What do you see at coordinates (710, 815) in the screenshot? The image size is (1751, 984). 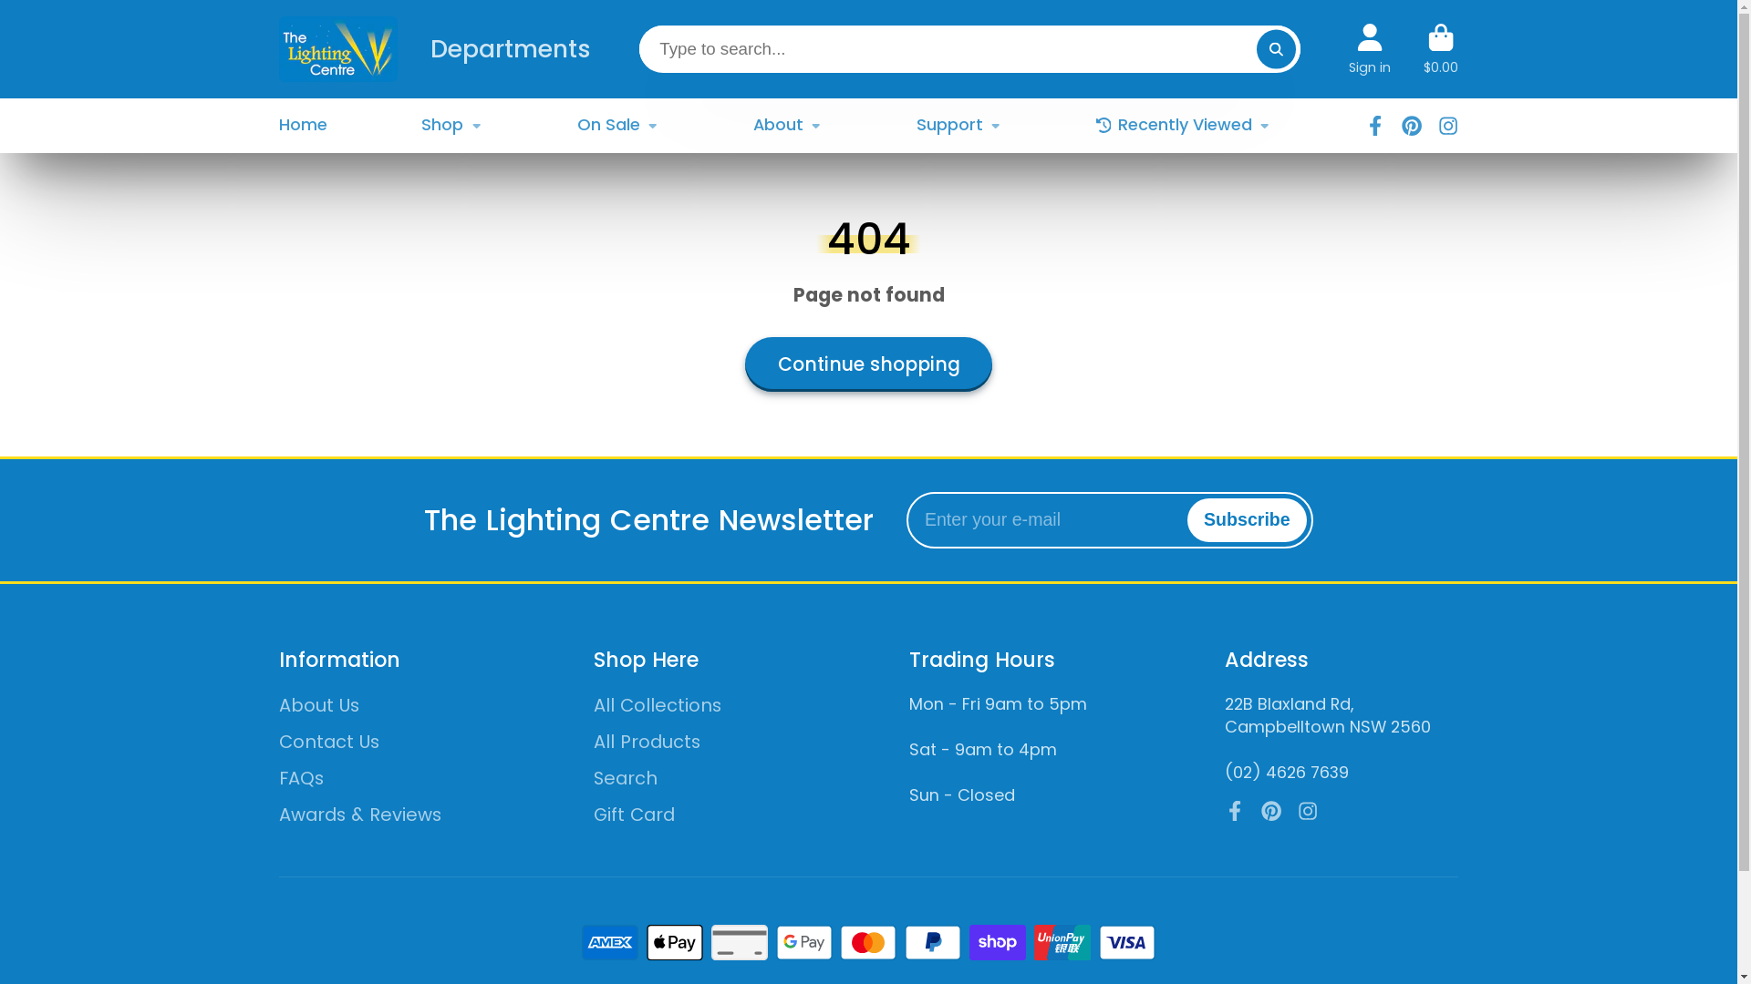 I see `Gift Card` at bounding box center [710, 815].